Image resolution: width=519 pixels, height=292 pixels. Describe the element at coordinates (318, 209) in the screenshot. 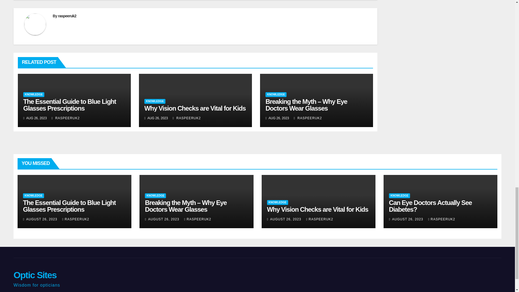

I see `Permalink to: Why Vision Checks are Vital for Kids` at that location.